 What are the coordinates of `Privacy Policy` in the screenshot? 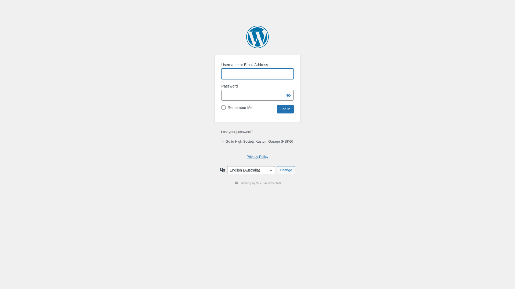 It's located at (257, 157).